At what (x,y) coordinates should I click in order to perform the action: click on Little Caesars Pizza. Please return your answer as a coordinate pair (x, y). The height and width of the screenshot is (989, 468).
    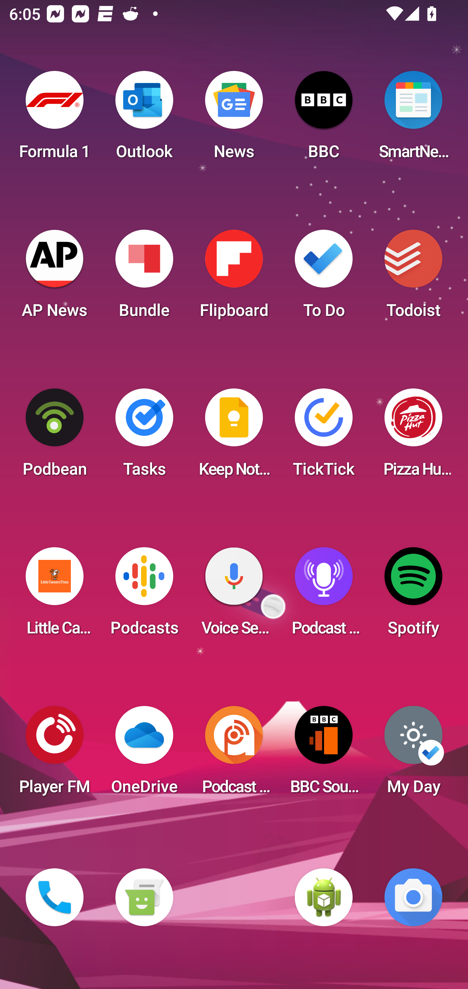
    Looking at the image, I should click on (55, 595).